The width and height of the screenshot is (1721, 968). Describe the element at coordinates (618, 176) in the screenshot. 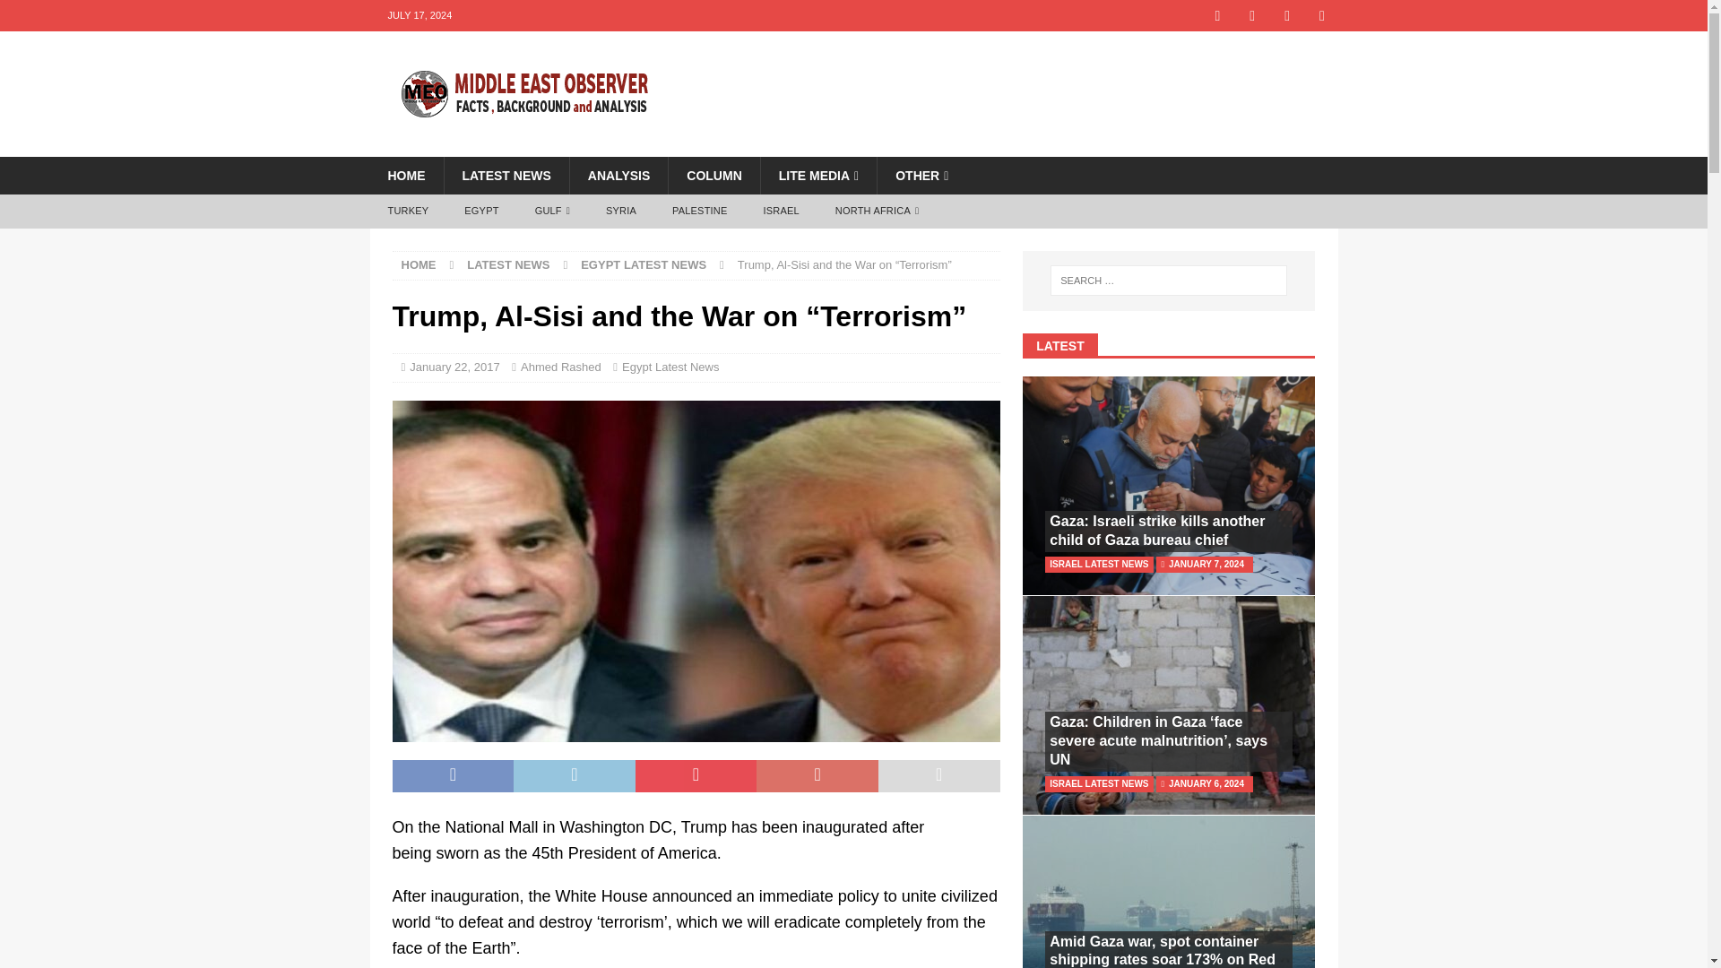

I see `ANALYSIS` at that location.